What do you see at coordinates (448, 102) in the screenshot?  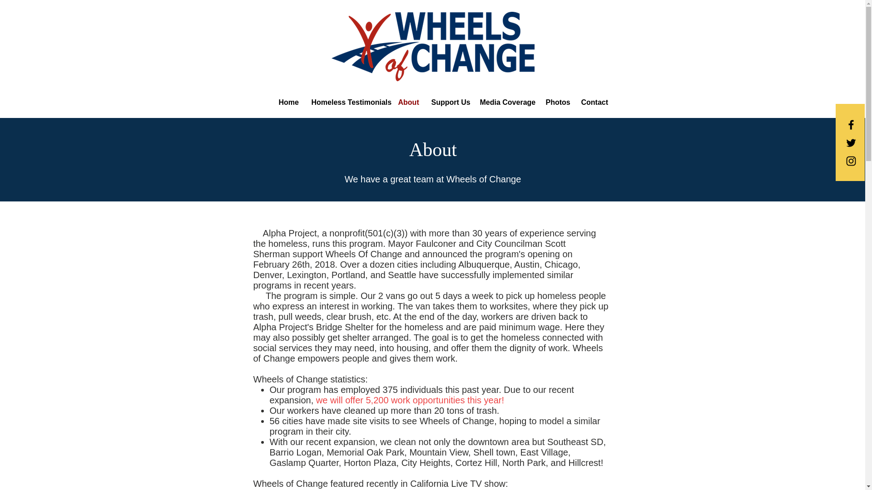 I see `Support Us` at bounding box center [448, 102].